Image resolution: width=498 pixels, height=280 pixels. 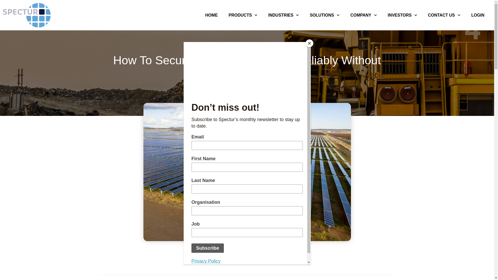 What do you see at coordinates (364, 15) in the screenshot?
I see `COMPANY` at bounding box center [364, 15].